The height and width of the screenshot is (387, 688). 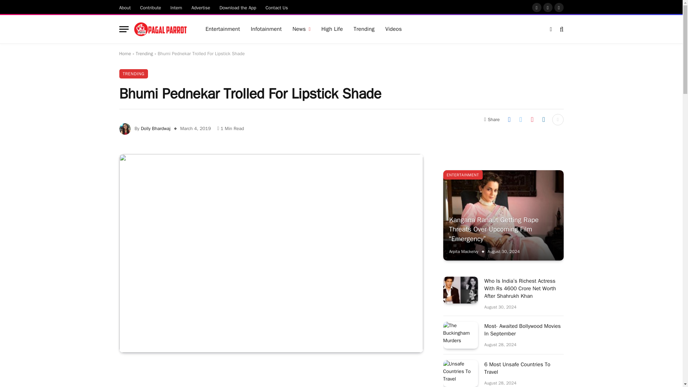 What do you see at coordinates (201, 7) in the screenshot?
I see `Advertise` at bounding box center [201, 7].